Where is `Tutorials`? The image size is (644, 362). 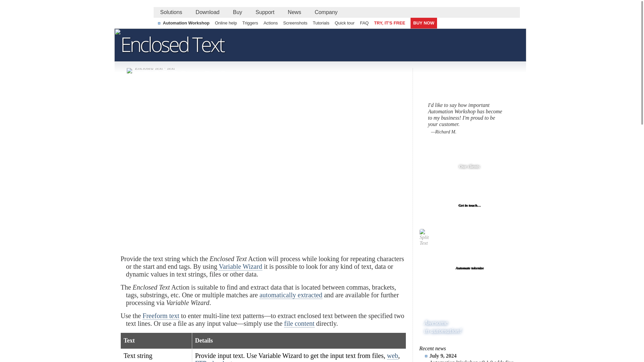 Tutorials is located at coordinates (321, 23).